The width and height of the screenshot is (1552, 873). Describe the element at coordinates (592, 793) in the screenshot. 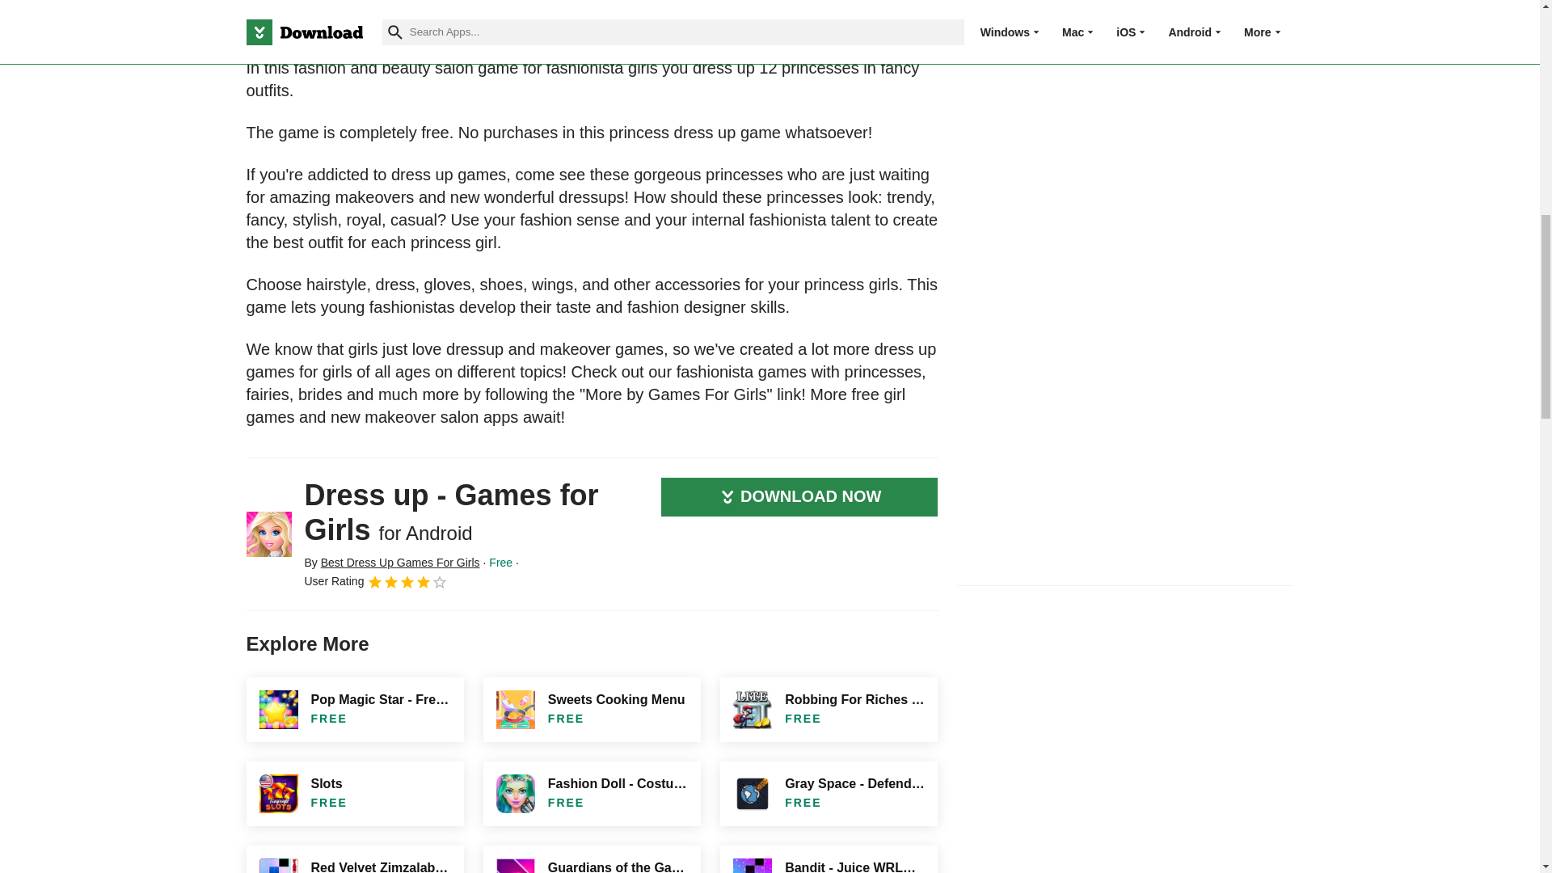

I see `Fashion Doll - Costume Party` at that location.